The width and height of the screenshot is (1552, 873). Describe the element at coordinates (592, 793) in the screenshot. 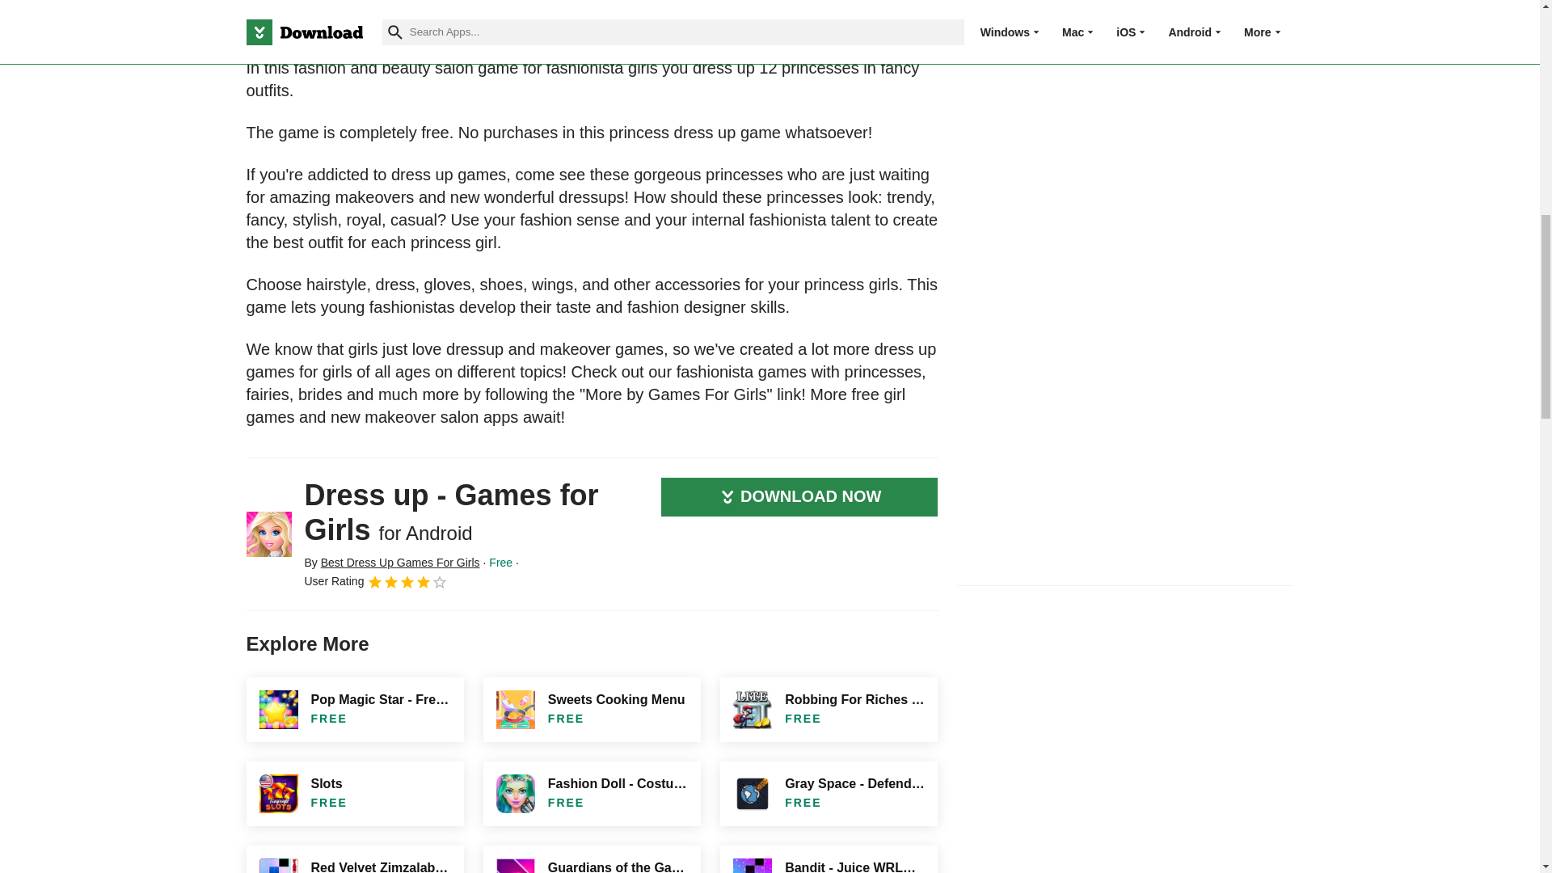

I see `Fashion Doll - Costume Party` at that location.